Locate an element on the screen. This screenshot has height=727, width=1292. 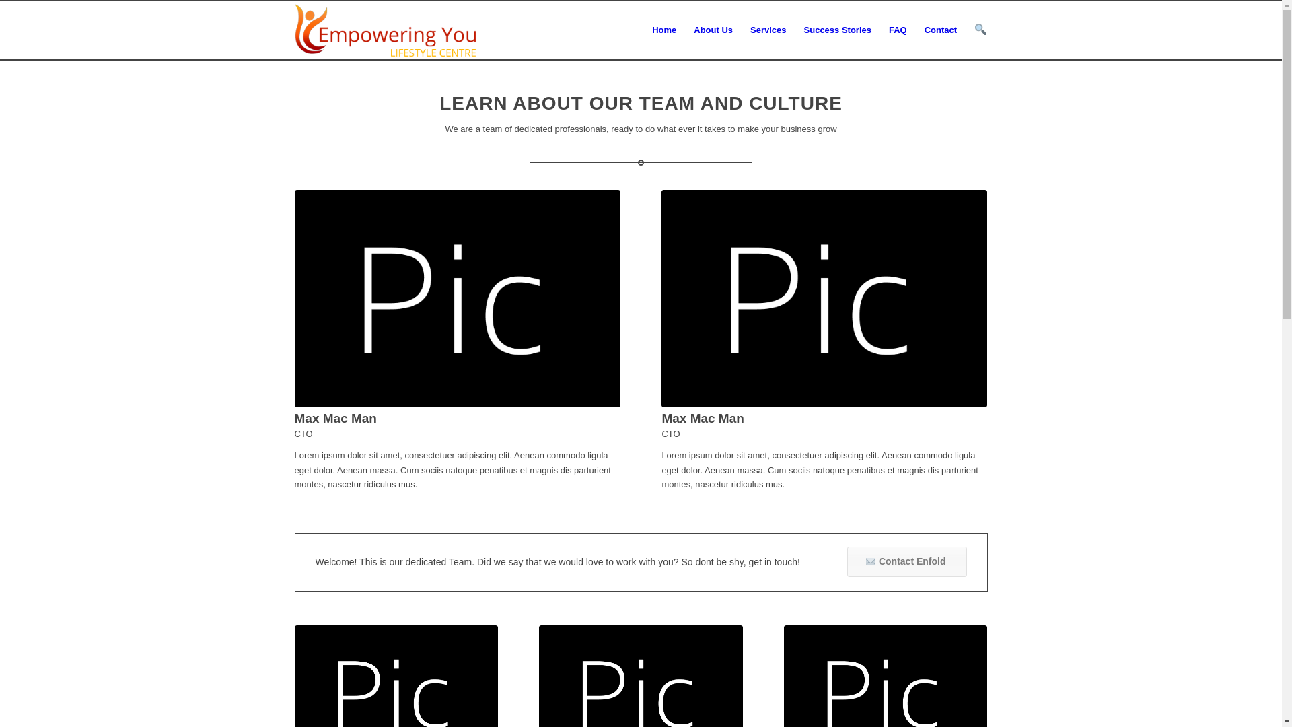
Success Stories is located at coordinates (838, 30).